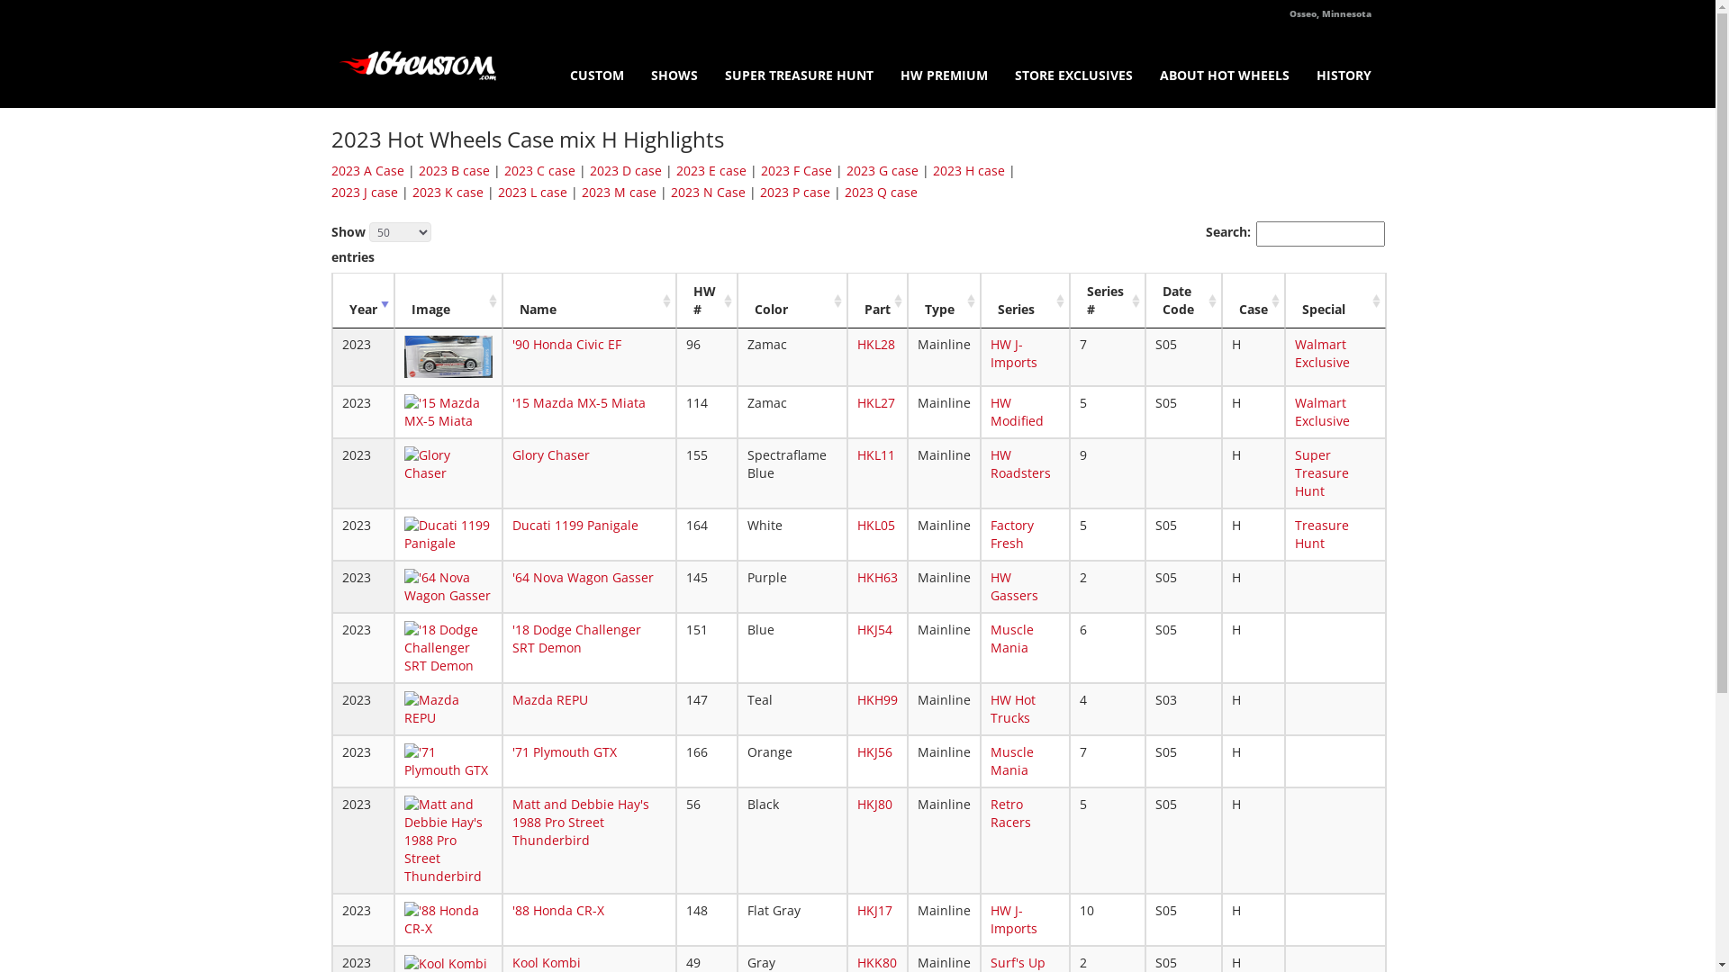 The image size is (1729, 972). I want to click on HKK80, so click(877, 963).